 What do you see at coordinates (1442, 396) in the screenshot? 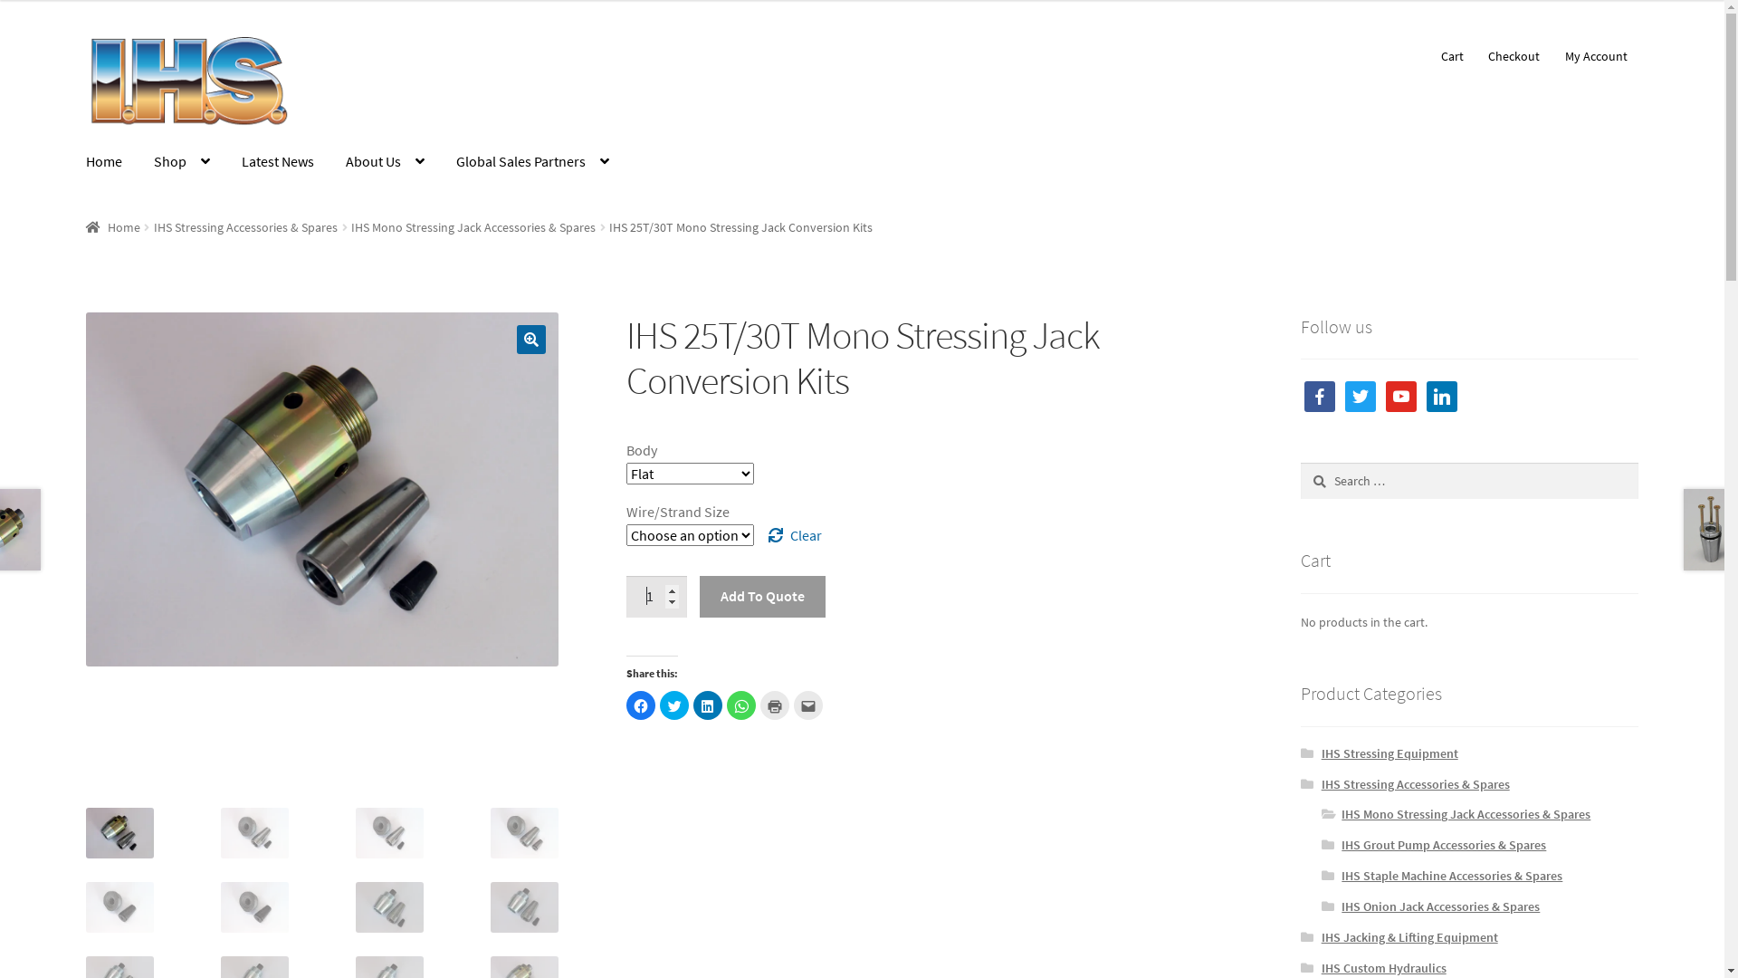
I see `linkedin` at bounding box center [1442, 396].